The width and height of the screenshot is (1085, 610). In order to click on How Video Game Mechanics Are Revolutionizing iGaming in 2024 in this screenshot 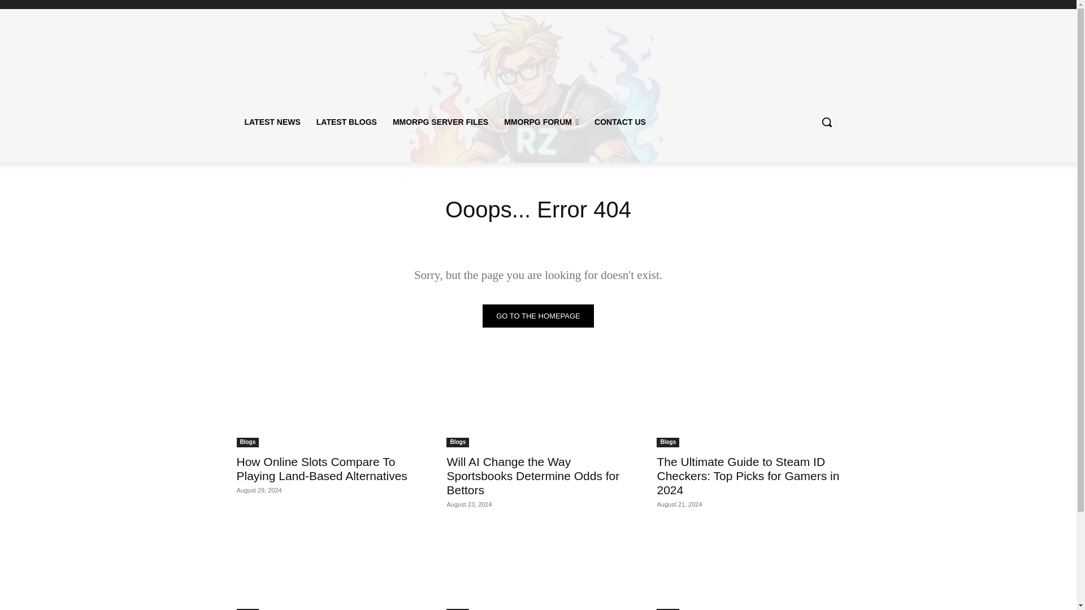, I will do `click(748, 568)`.